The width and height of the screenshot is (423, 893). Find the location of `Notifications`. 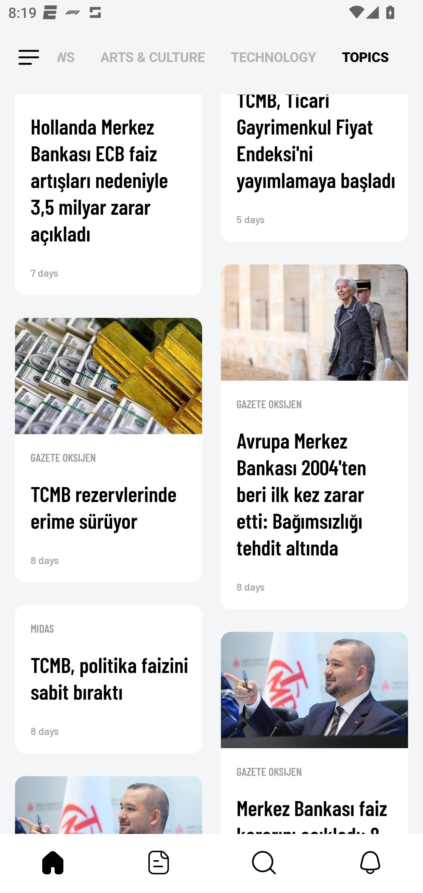

Notifications is located at coordinates (370, 862).